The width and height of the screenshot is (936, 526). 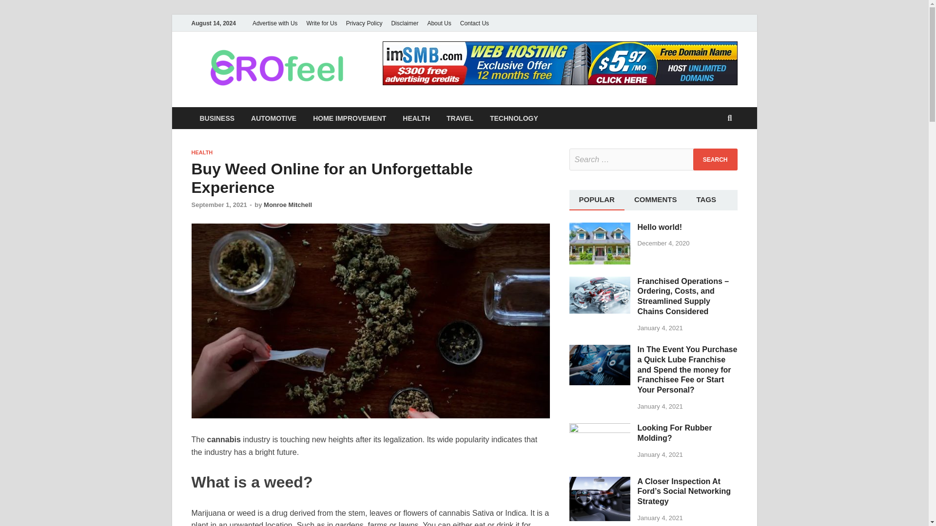 I want to click on TRAVEL, so click(x=460, y=118).